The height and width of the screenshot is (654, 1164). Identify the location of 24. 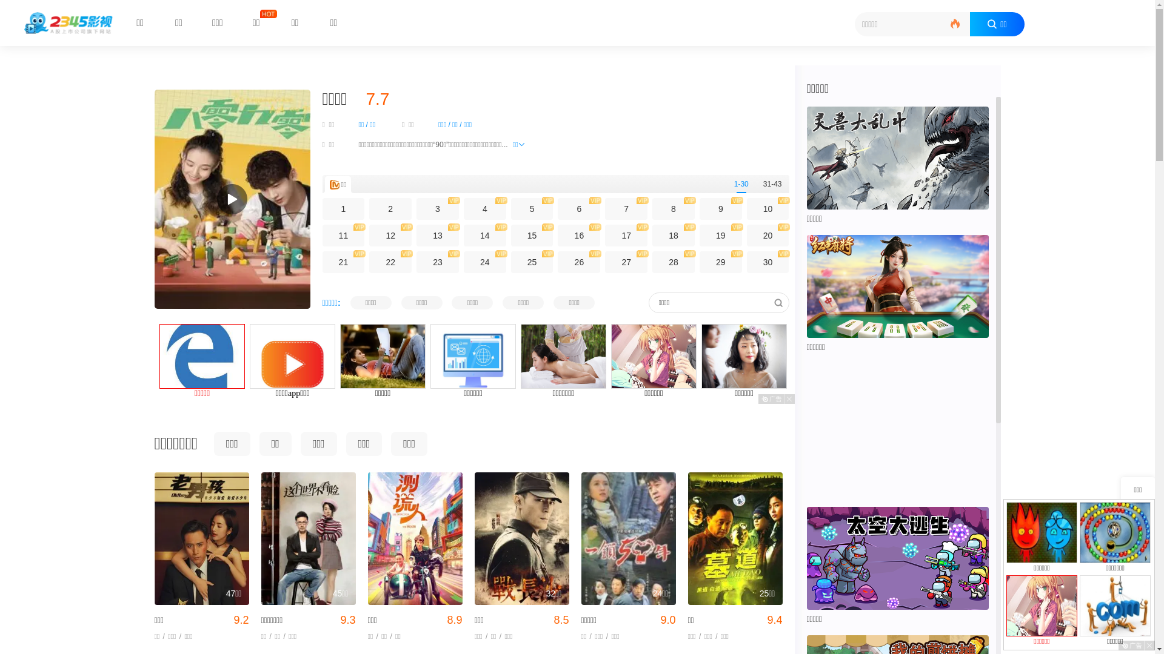
(485, 262).